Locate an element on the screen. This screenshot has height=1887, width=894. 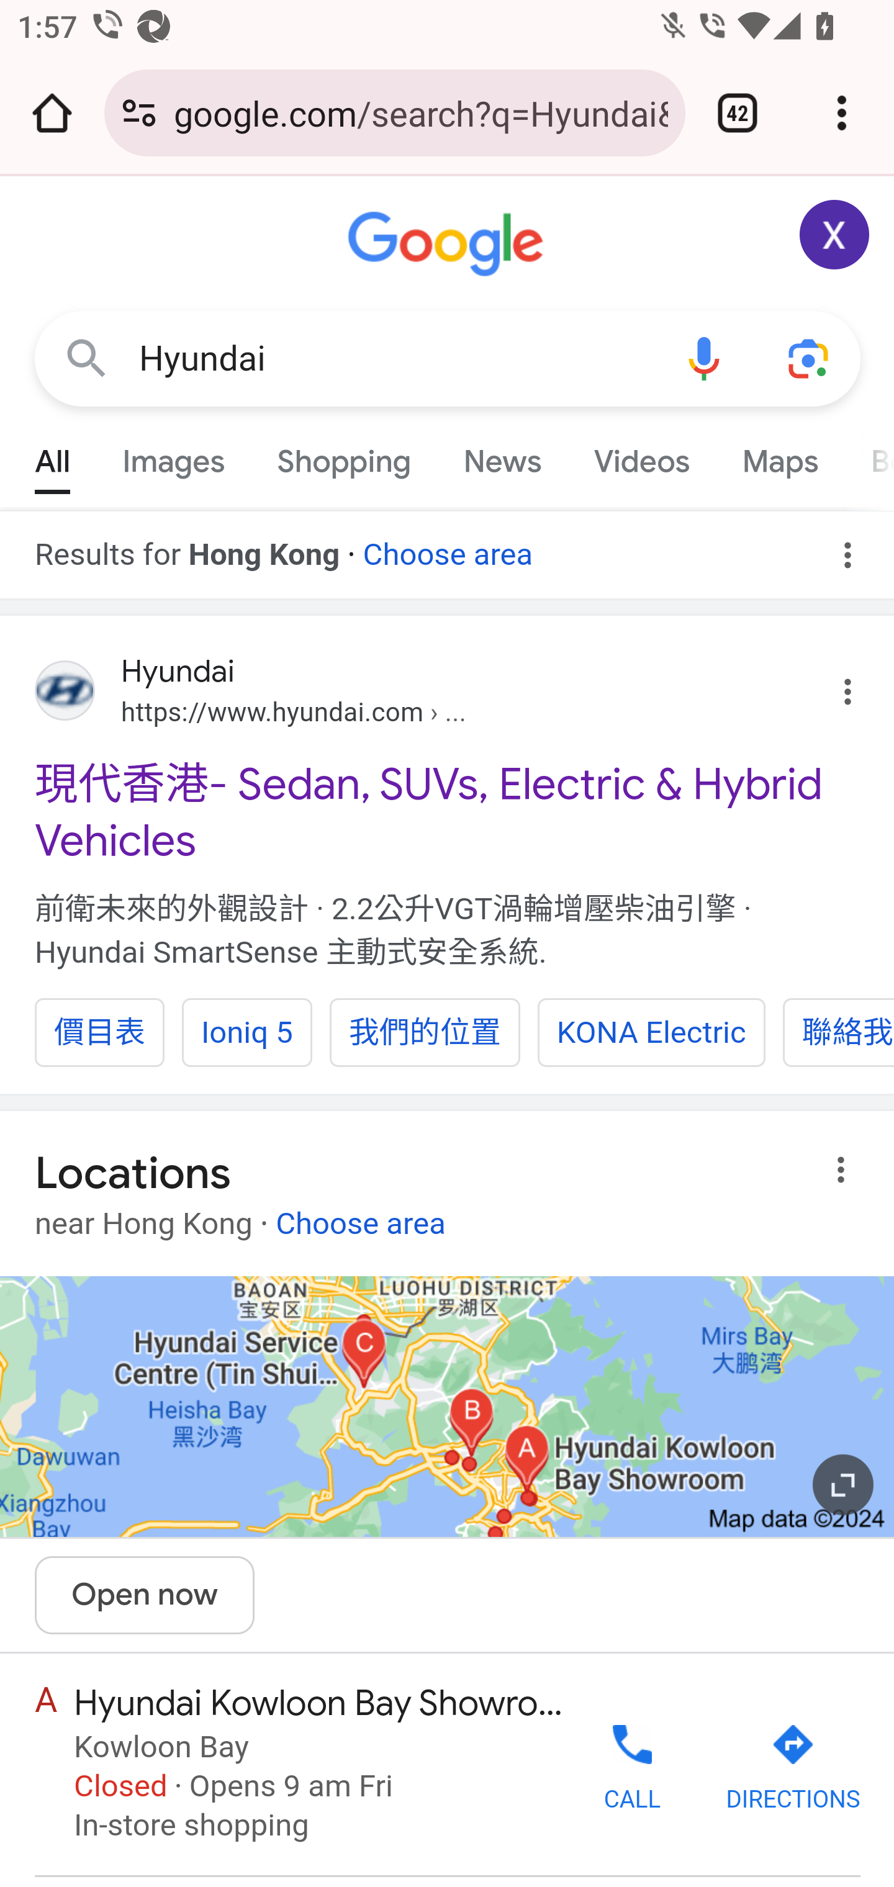
Google is located at coordinates (448, 245).